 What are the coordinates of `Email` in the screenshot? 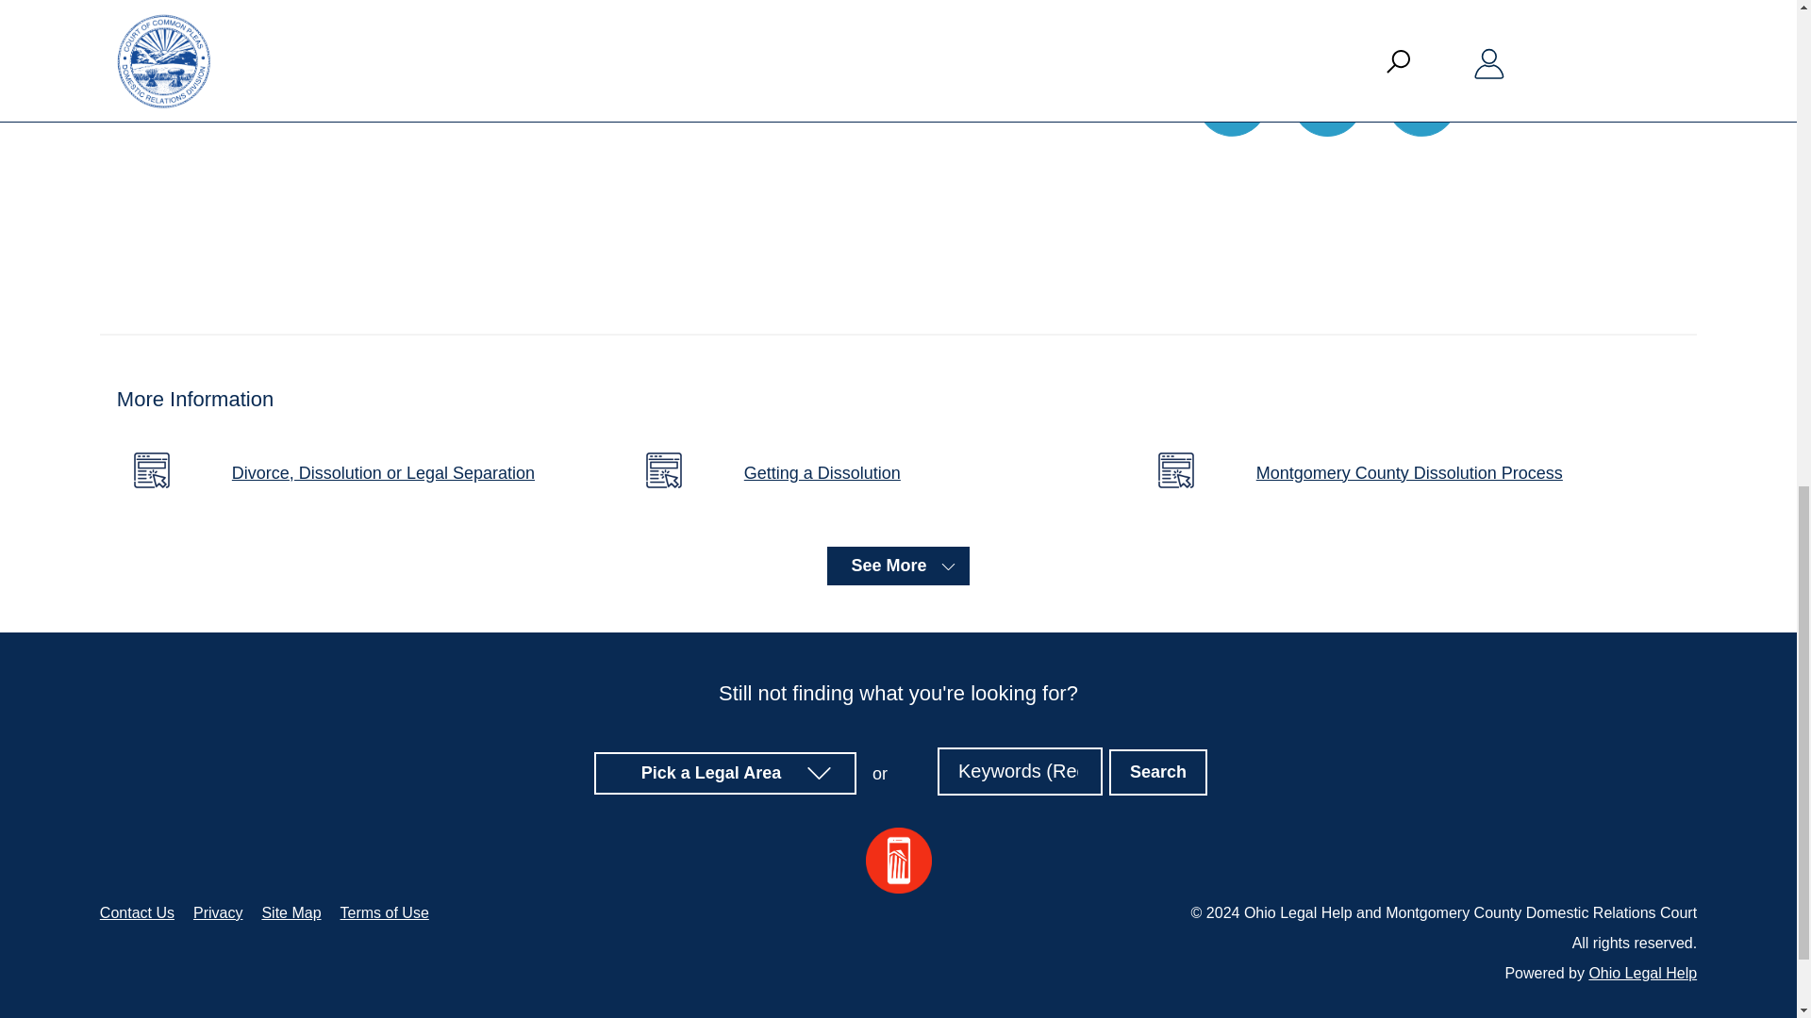 It's located at (1232, 101).